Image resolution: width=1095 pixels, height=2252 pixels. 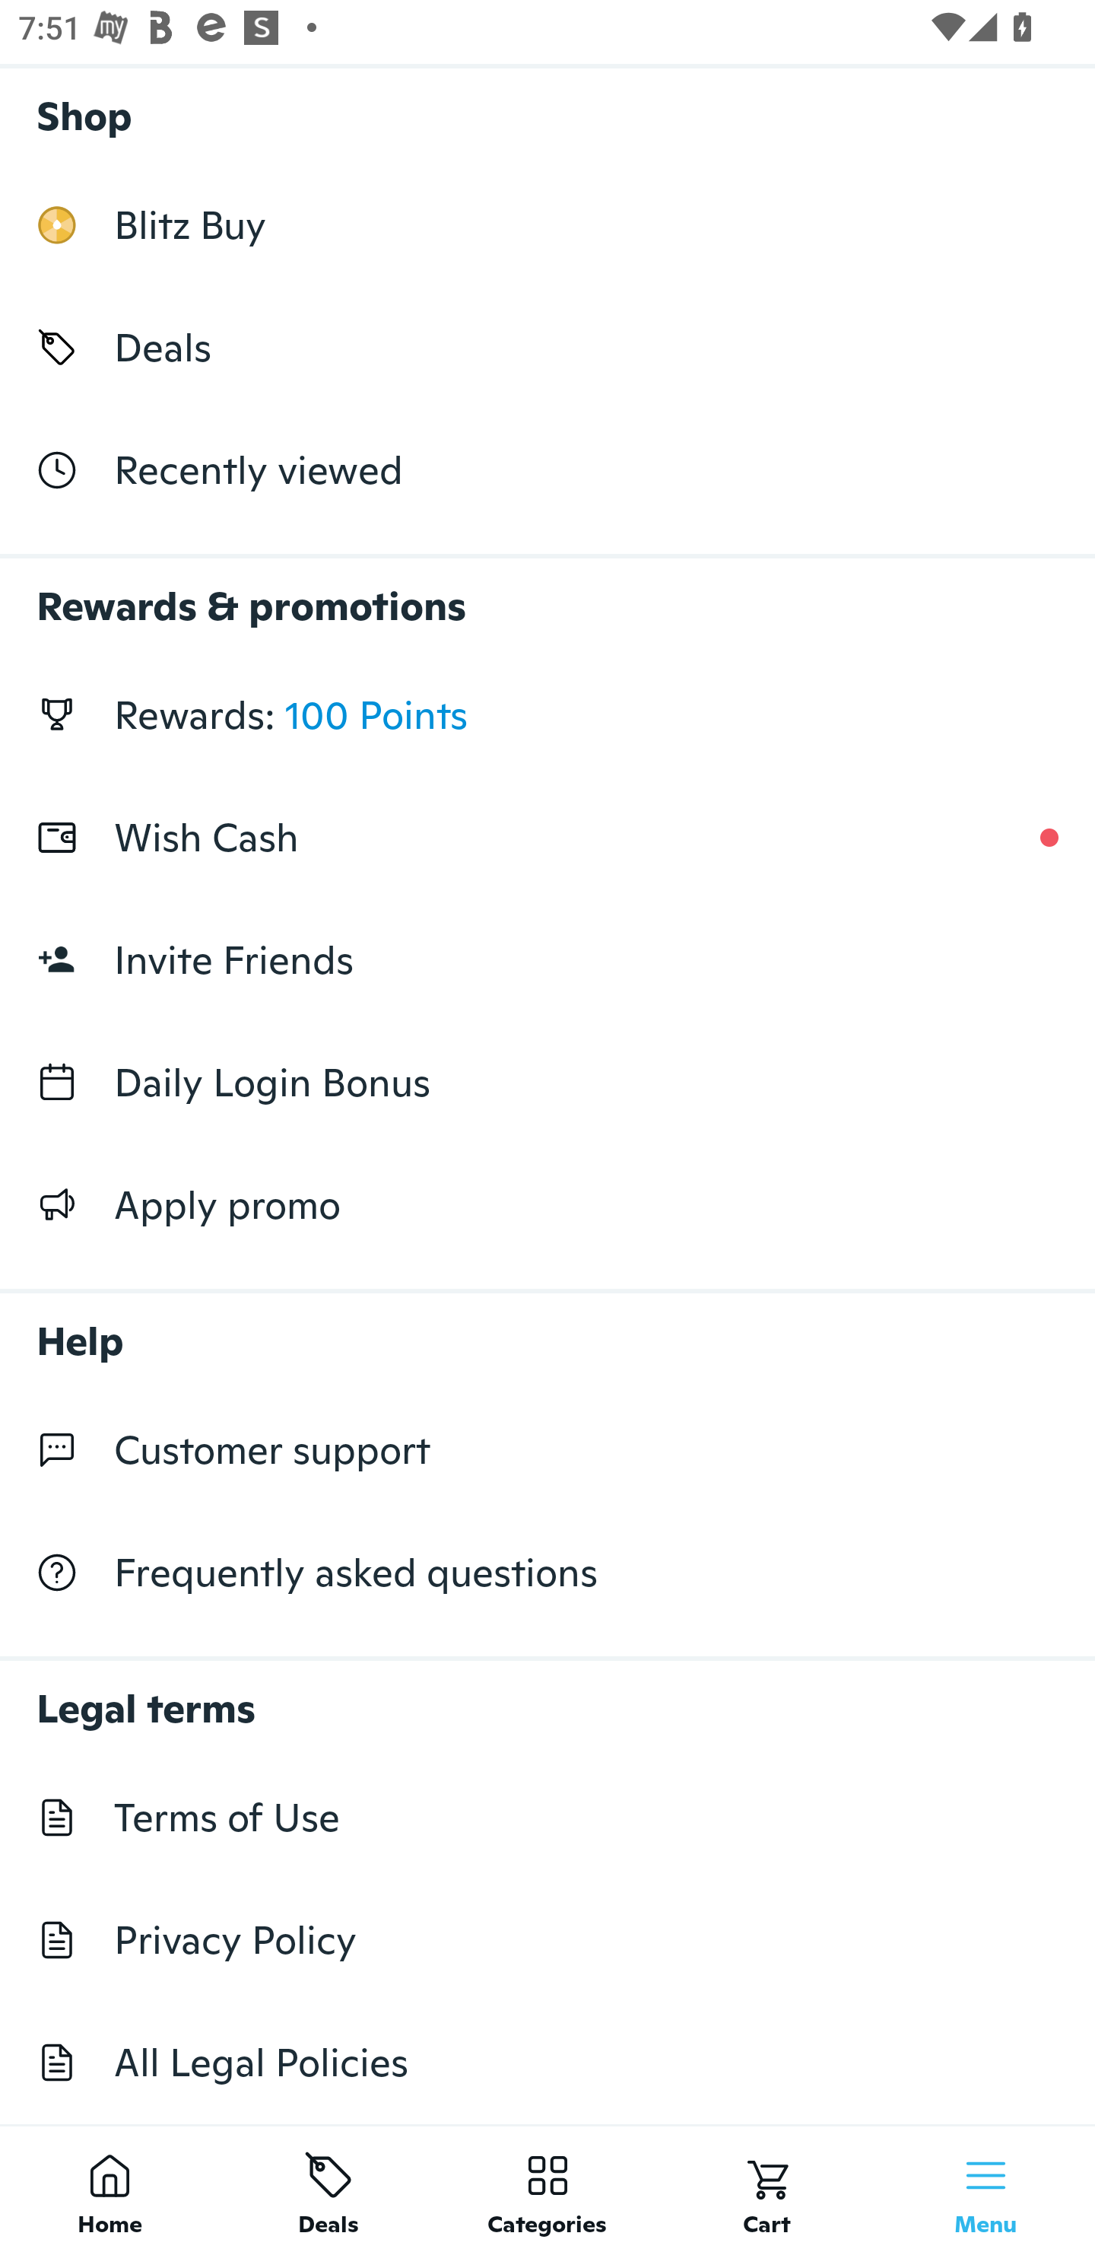 What do you see at coordinates (547, 347) in the screenshot?
I see `Deals` at bounding box center [547, 347].